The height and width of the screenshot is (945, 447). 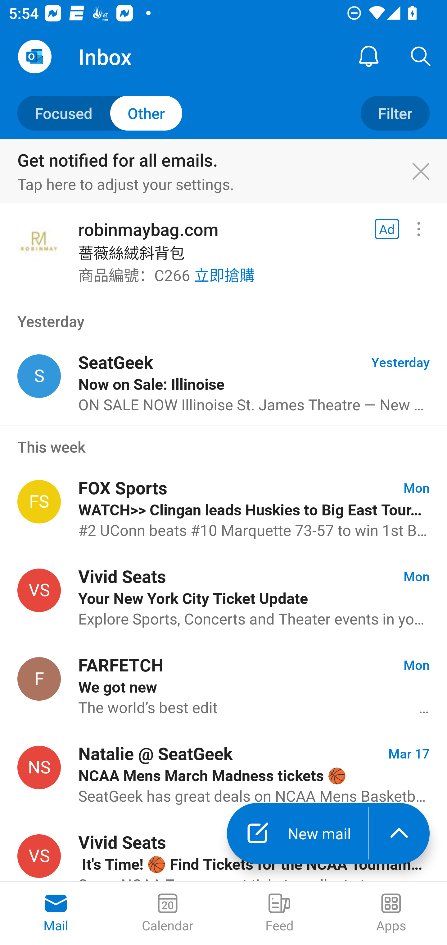 What do you see at coordinates (418, 229) in the screenshot?
I see `Ad options menu button` at bounding box center [418, 229].